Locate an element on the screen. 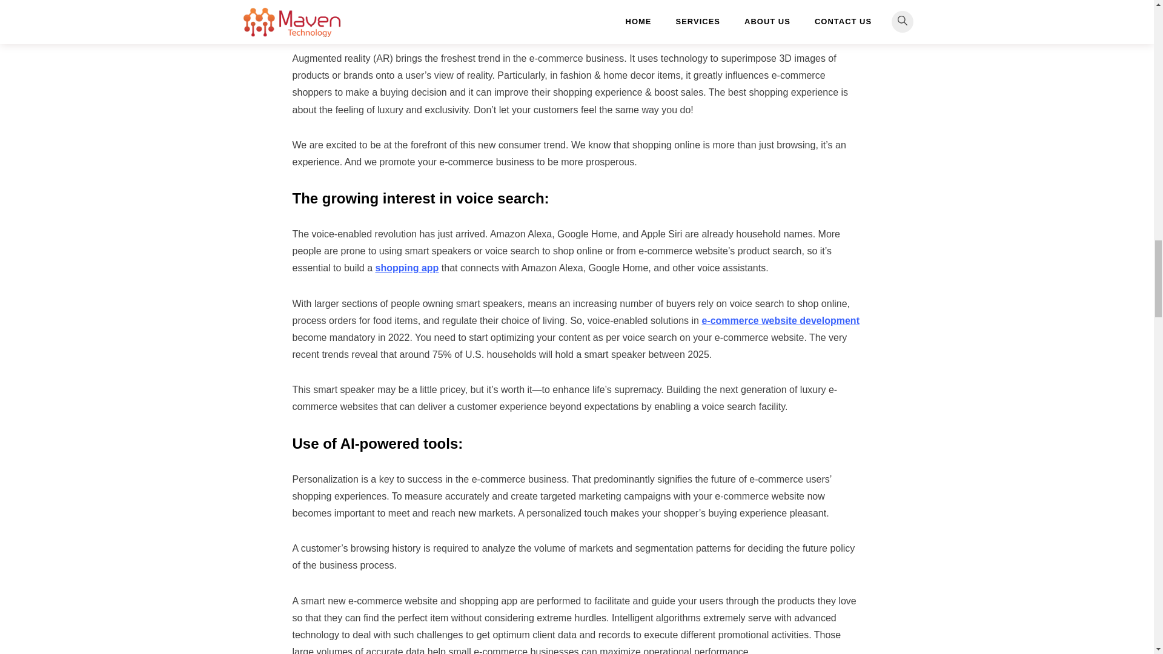  e-commerce website development is located at coordinates (780, 320).